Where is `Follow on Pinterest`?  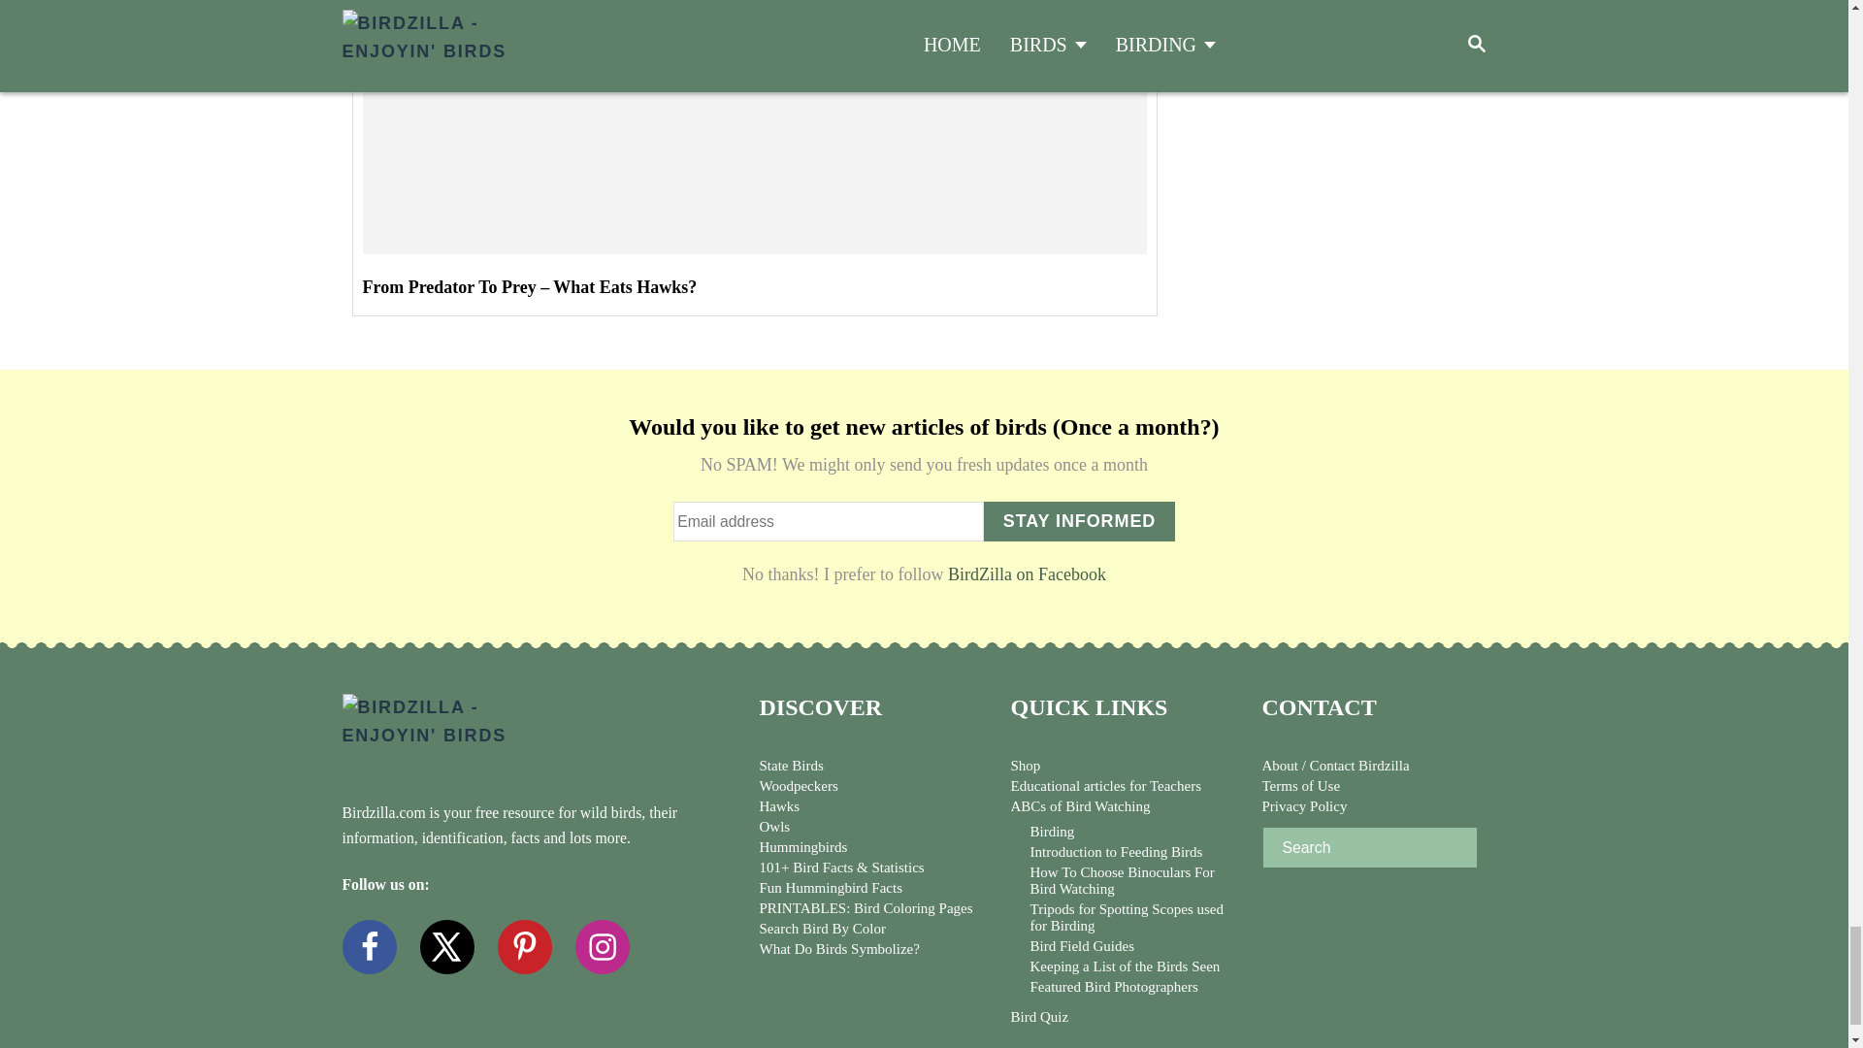
Follow on Pinterest is located at coordinates (536, 939).